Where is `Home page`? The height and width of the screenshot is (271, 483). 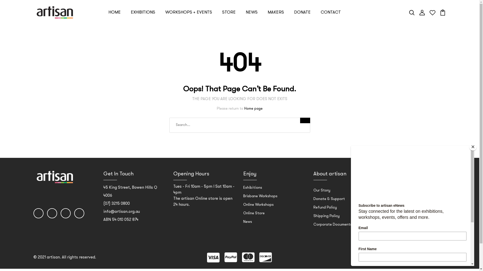 Home page is located at coordinates (253, 120).